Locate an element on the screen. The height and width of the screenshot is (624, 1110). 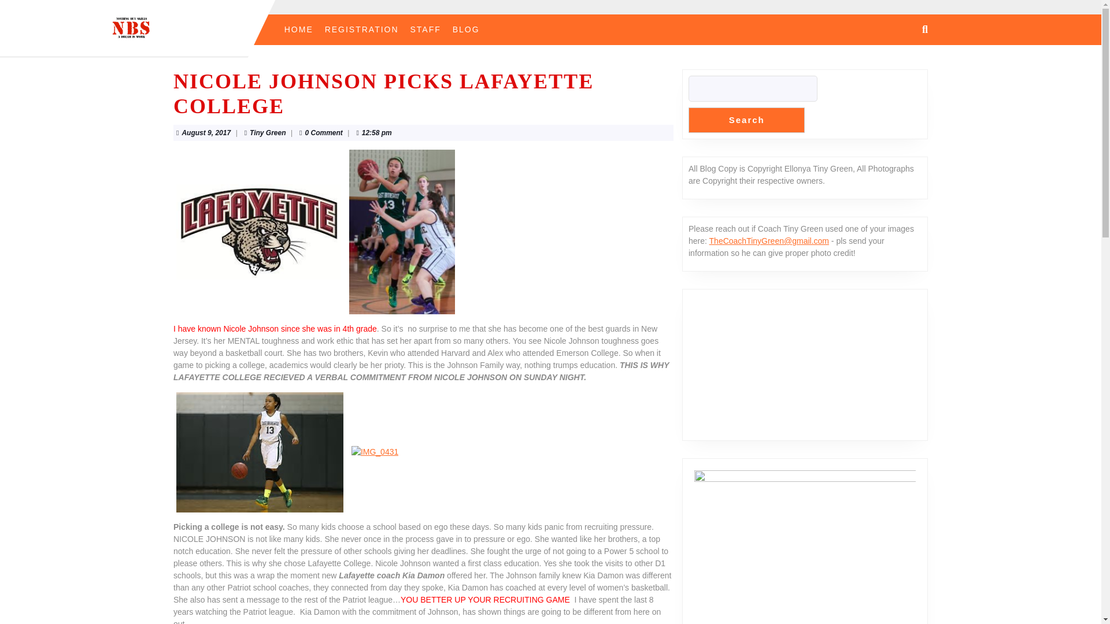
BLOG is located at coordinates (746, 120).